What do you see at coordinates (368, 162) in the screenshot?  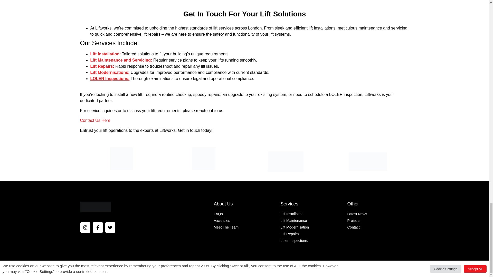 I see `constructionline-approved` at bounding box center [368, 162].